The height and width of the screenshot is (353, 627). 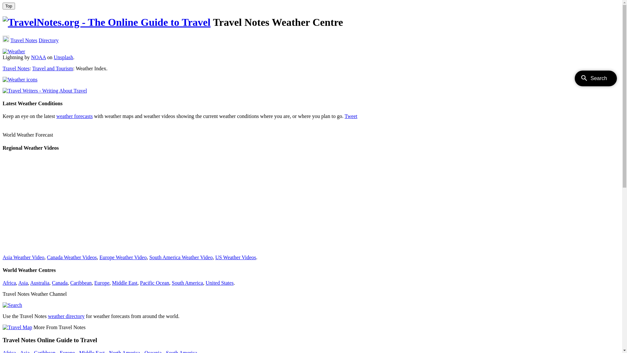 What do you see at coordinates (9, 283) in the screenshot?
I see `Africa` at bounding box center [9, 283].